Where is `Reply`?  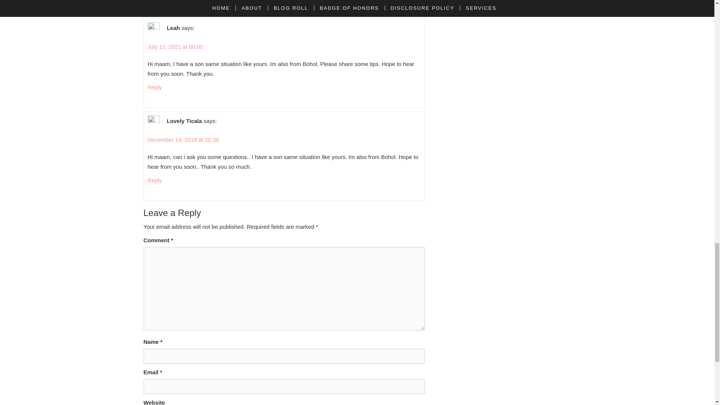 Reply is located at coordinates (154, 180).